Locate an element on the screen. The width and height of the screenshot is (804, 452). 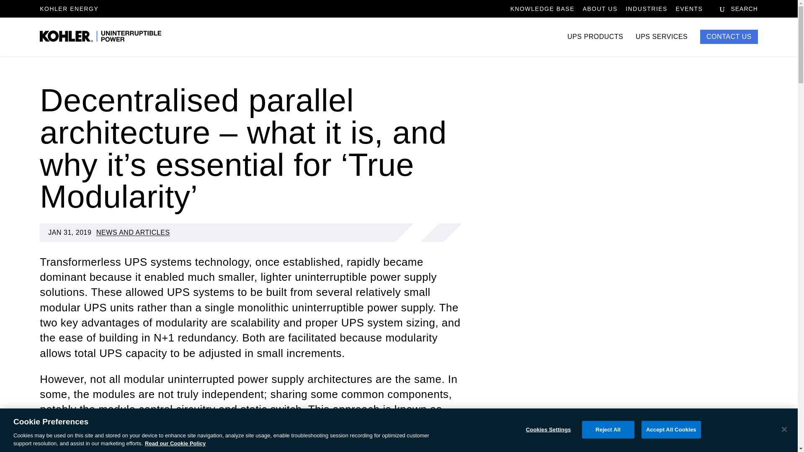
INDUSTRIES is located at coordinates (646, 11).